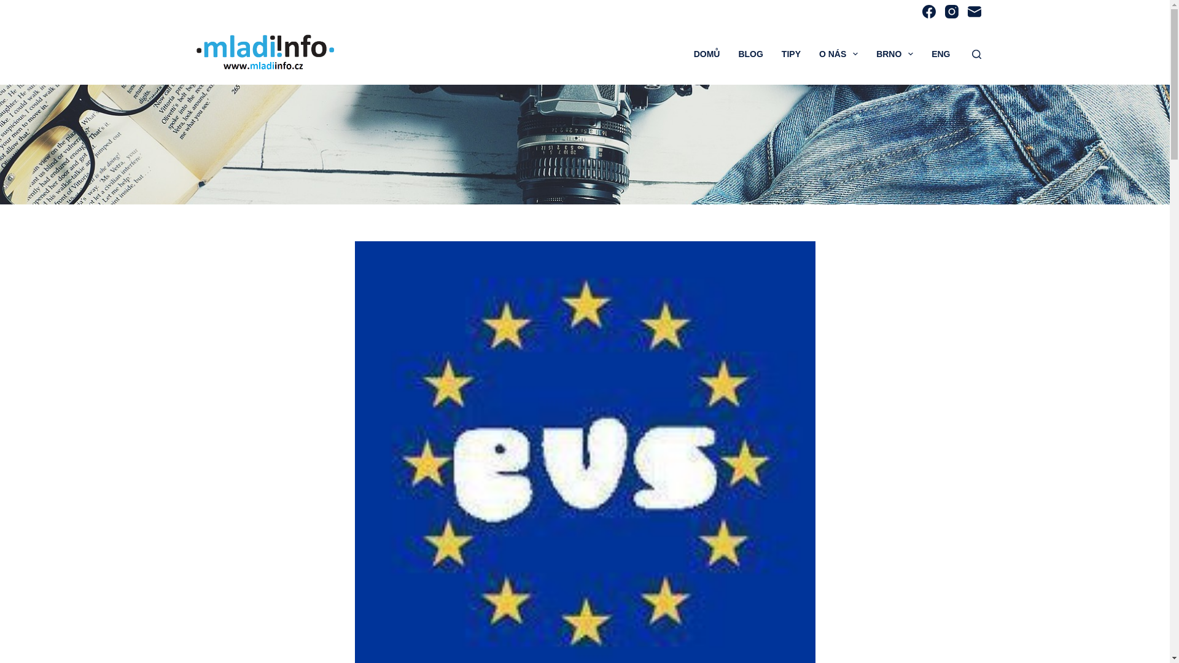  I want to click on BRNO, so click(894, 54).